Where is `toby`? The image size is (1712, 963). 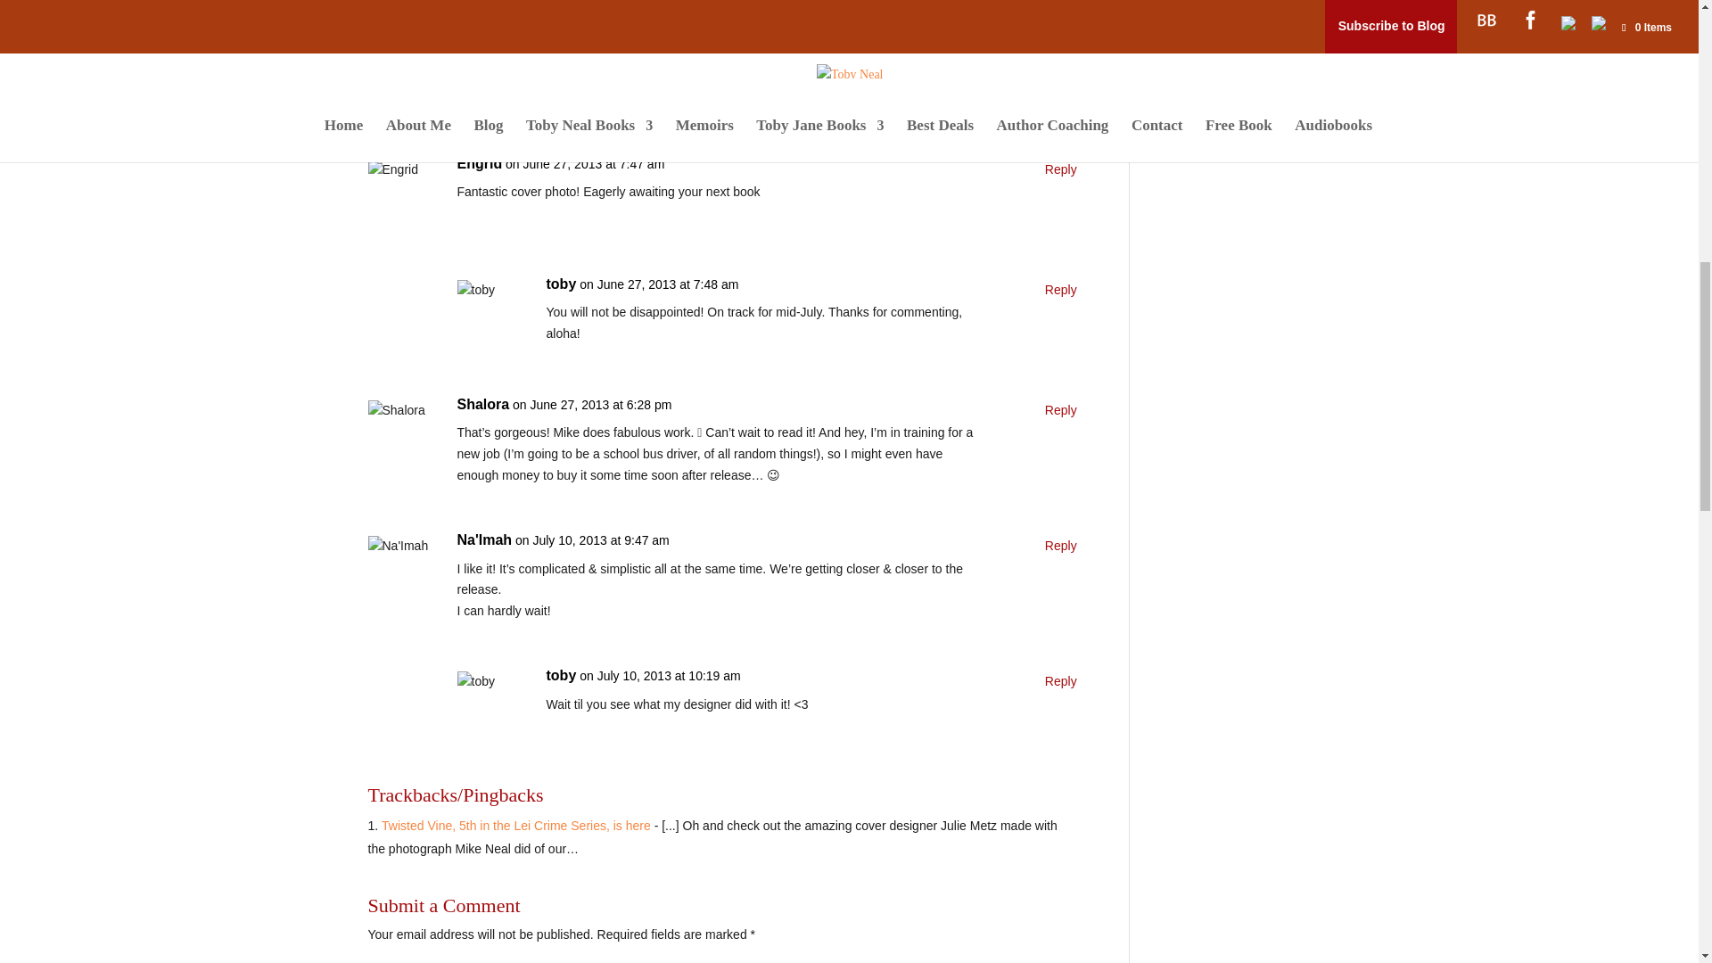 toby is located at coordinates (560, 284).